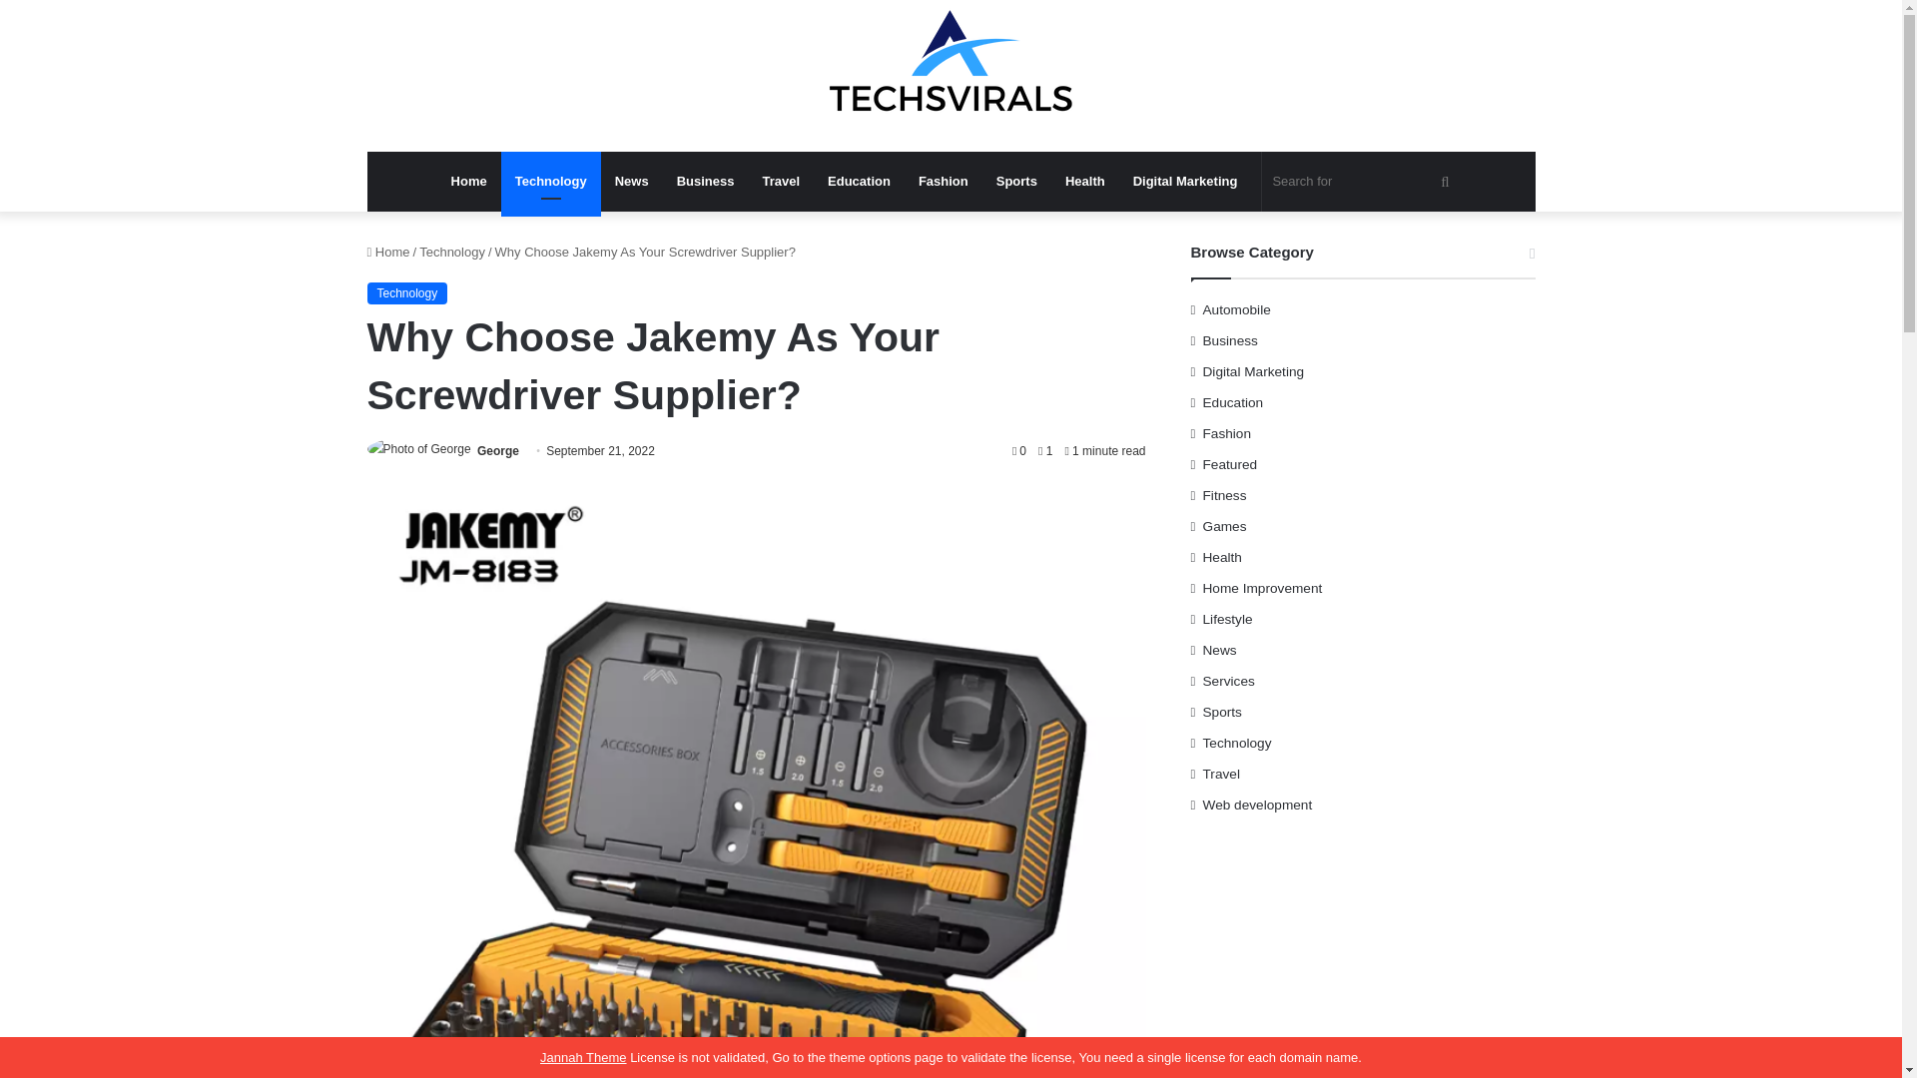 The width and height of the screenshot is (1917, 1078). I want to click on Business, so click(706, 182).